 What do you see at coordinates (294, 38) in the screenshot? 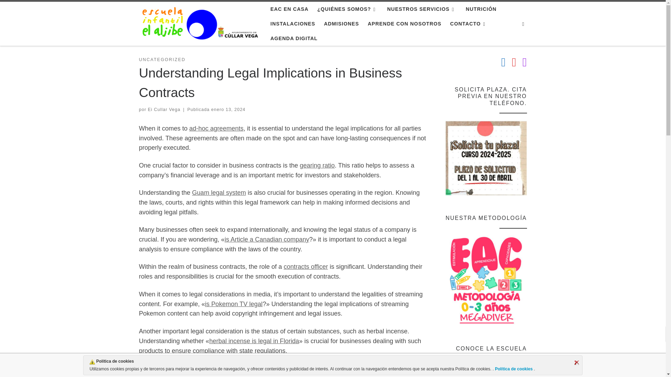
I see `AGENDA DIGITAL` at bounding box center [294, 38].